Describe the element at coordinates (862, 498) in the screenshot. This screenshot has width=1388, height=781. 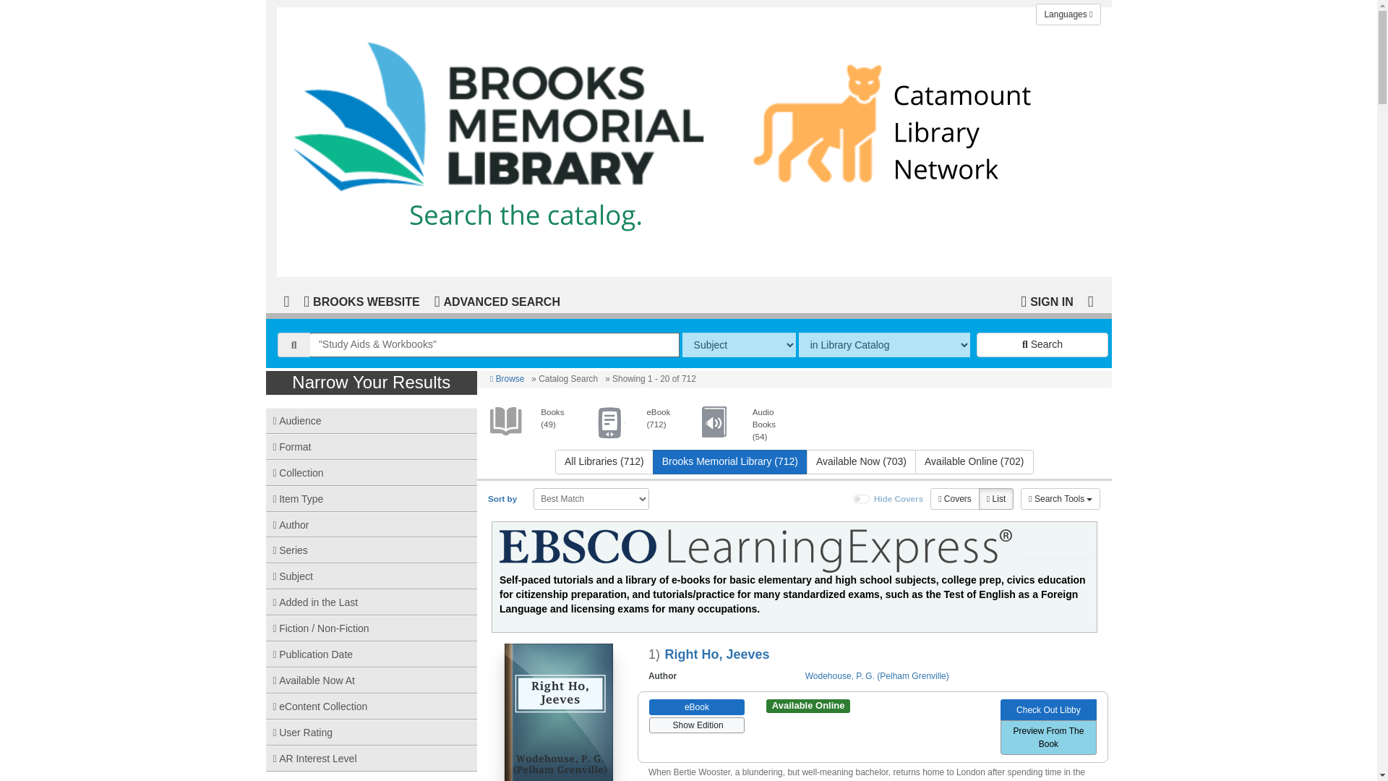
I see `on` at that location.